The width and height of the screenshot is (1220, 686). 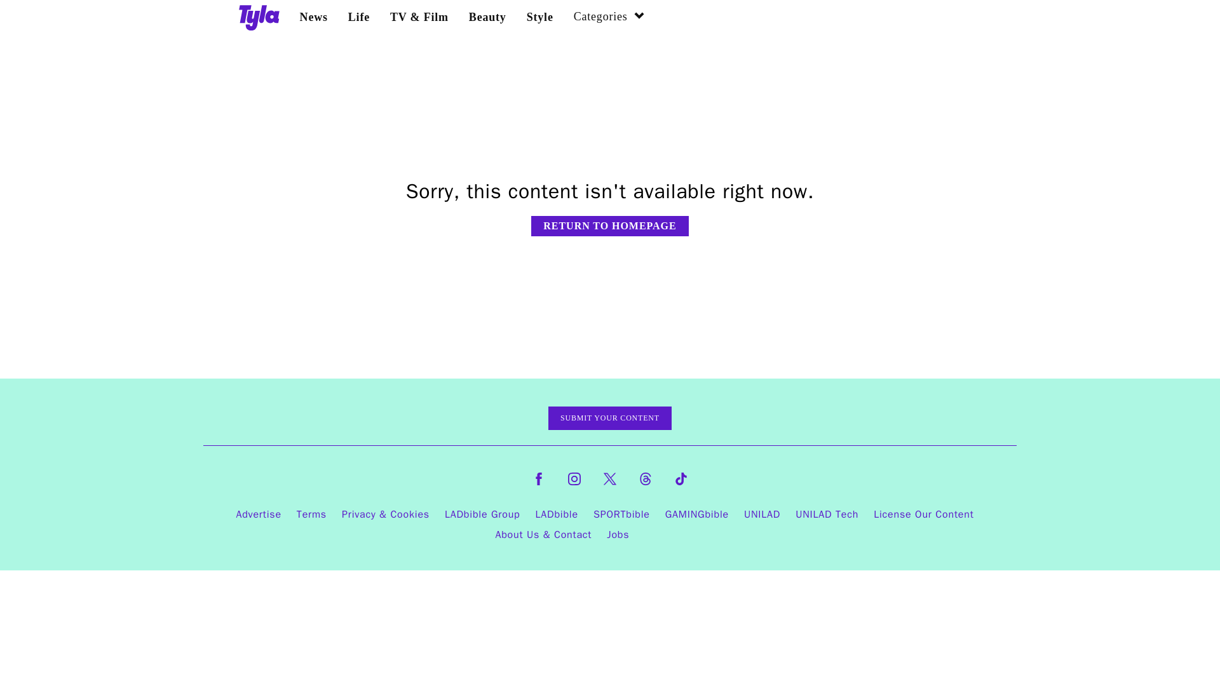 What do you see at coordinates (609, 18) in the screenshot?
I see `Categories` at bounding box center [609, 18].